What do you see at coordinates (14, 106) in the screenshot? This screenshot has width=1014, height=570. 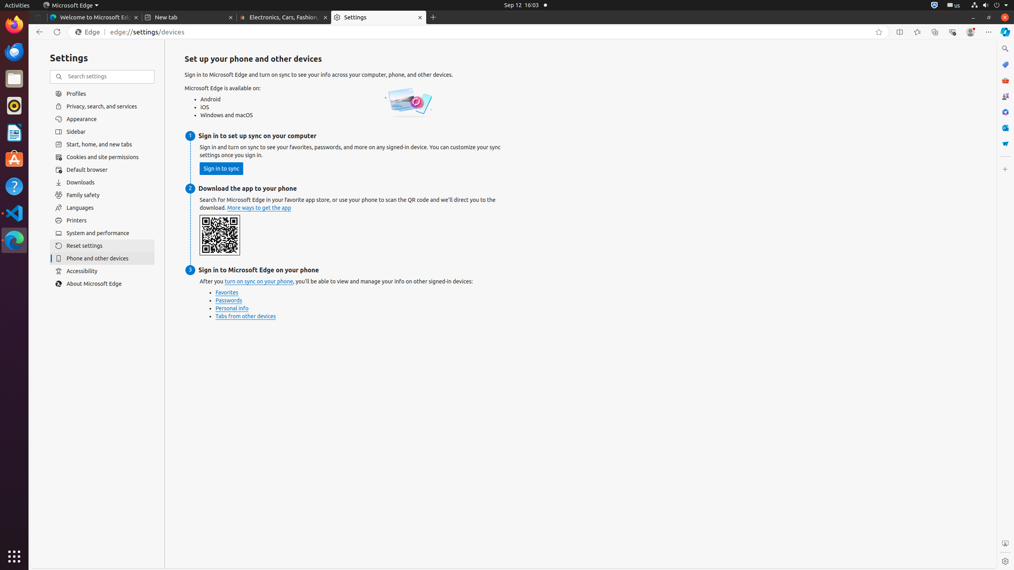 I see `Rhythmbox` at bounding box center [14, 106].